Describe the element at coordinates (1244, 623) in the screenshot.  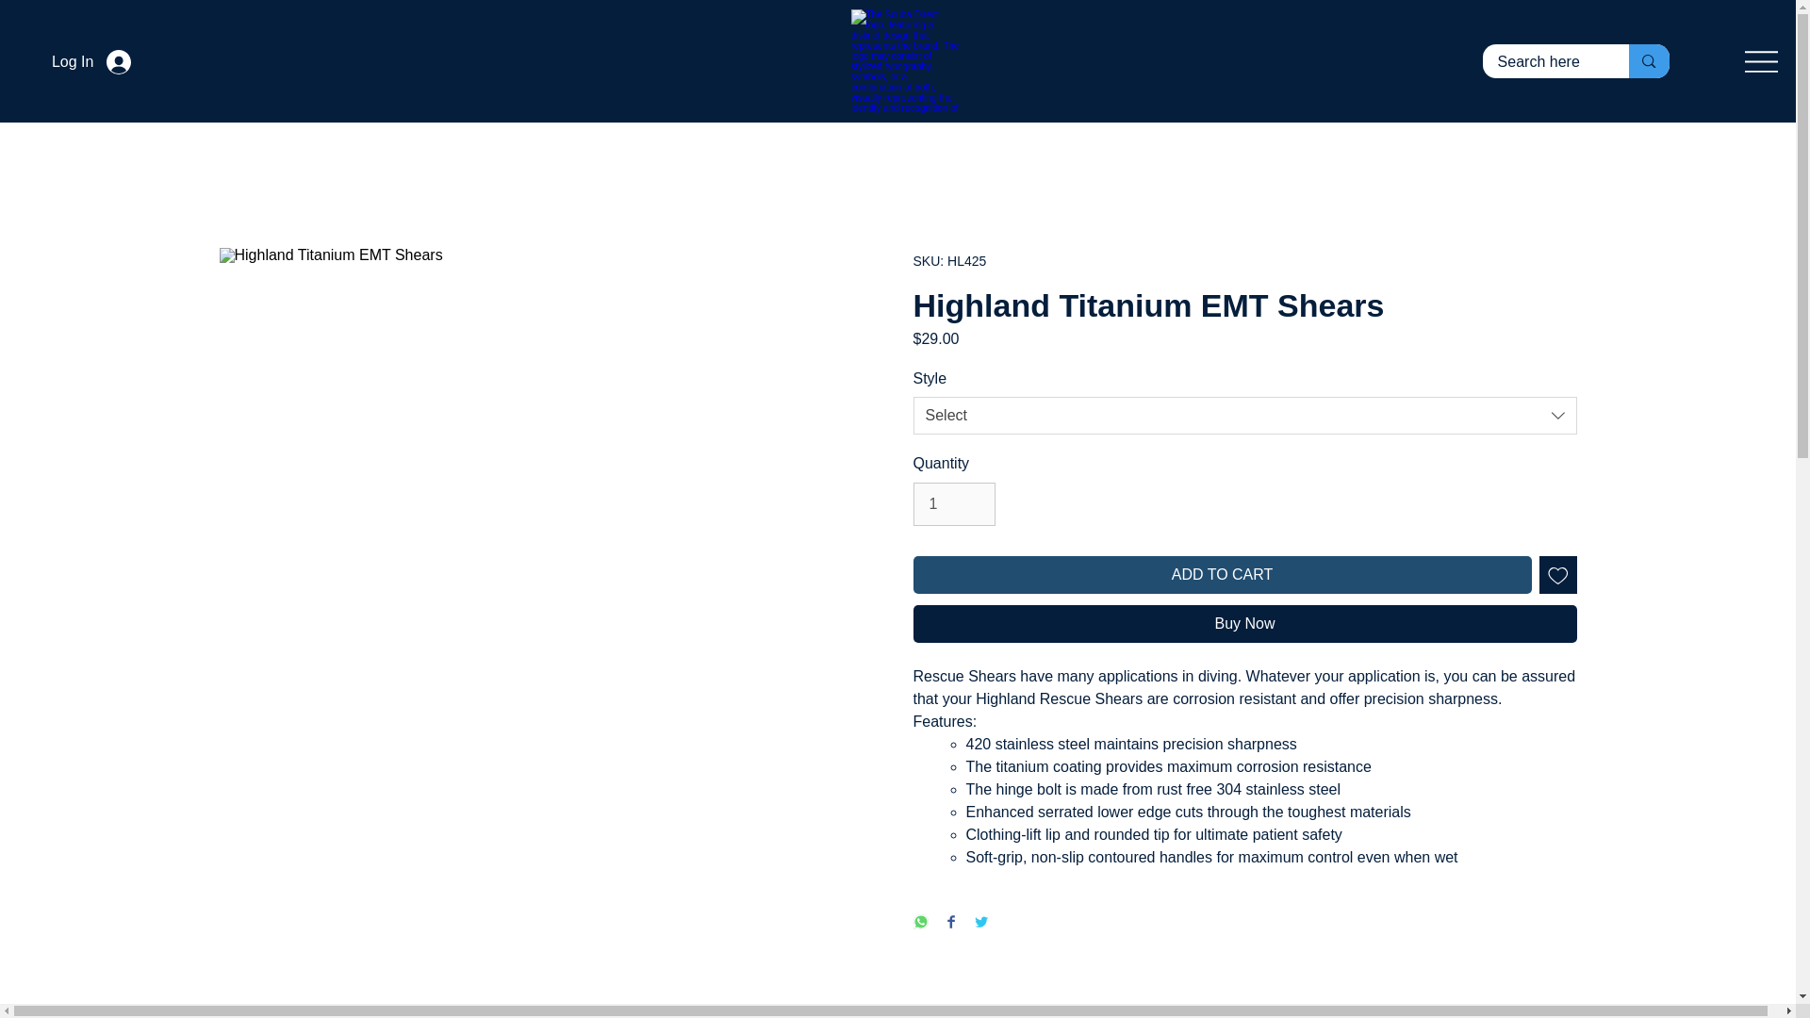
I see `Buy Now` at that location.